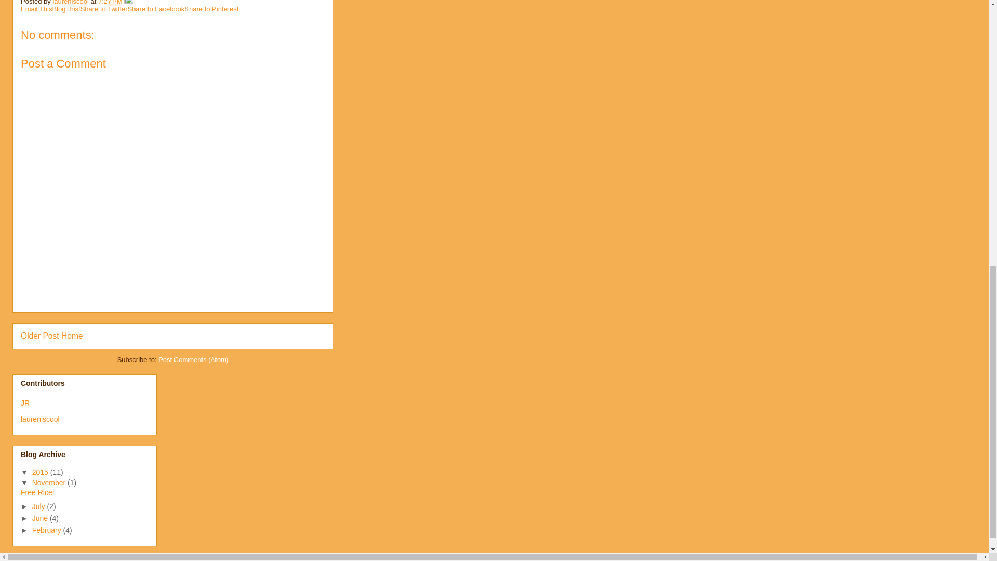 The width and height of the screenshot is (997, 561). What do you see at coordinates (156, 8) in the screenshot?
I see `Share to Facebook` at bounding box center [156, 8].